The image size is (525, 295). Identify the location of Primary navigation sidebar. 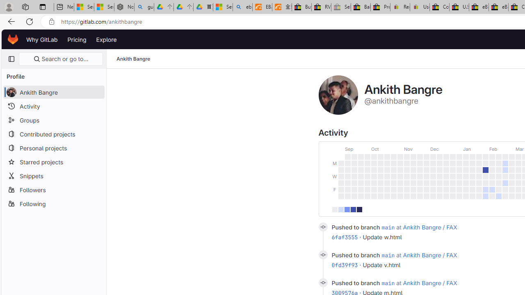
(11, 59).